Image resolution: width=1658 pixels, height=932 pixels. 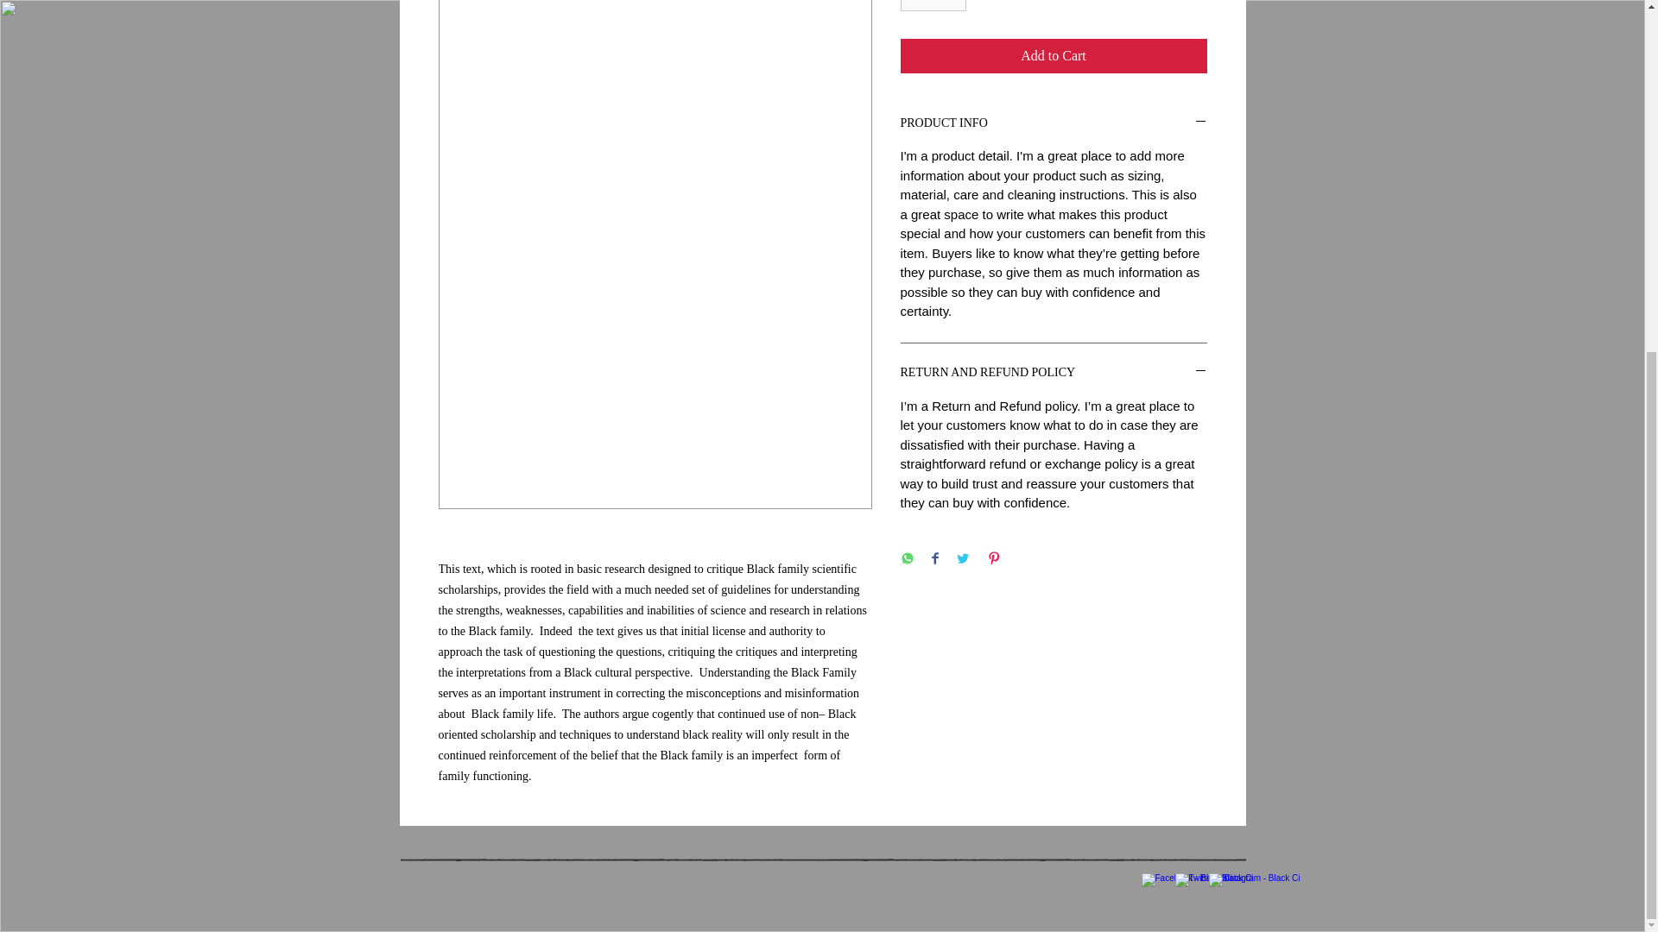 What do you see at coordinates (1054, 373) in the screenshot?
I see `RETURN AND REFUND POLICY` at bounding box center [1054, 373].